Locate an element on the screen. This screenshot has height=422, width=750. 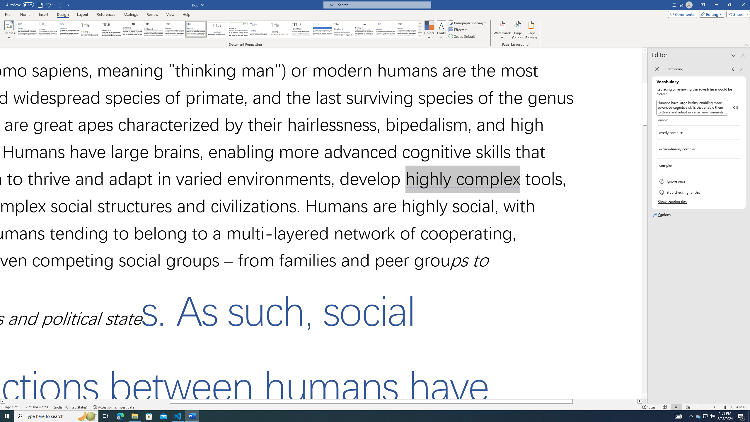
Next Issue, 1 remaining is located at coordinates (741, 69).